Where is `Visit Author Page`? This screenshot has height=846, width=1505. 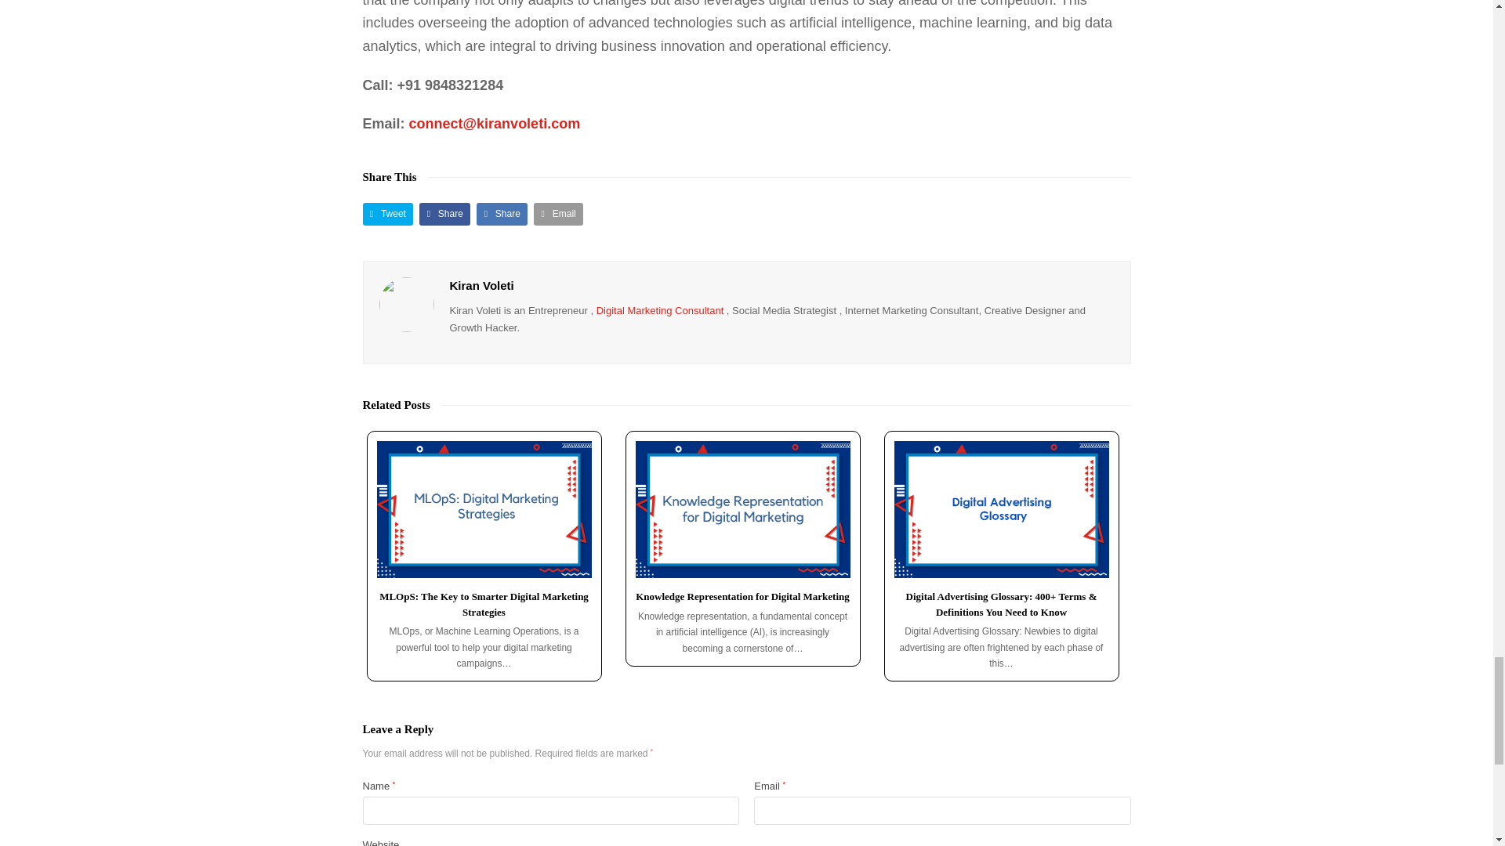 Visit Author Page is located at coordinates (482, 285).